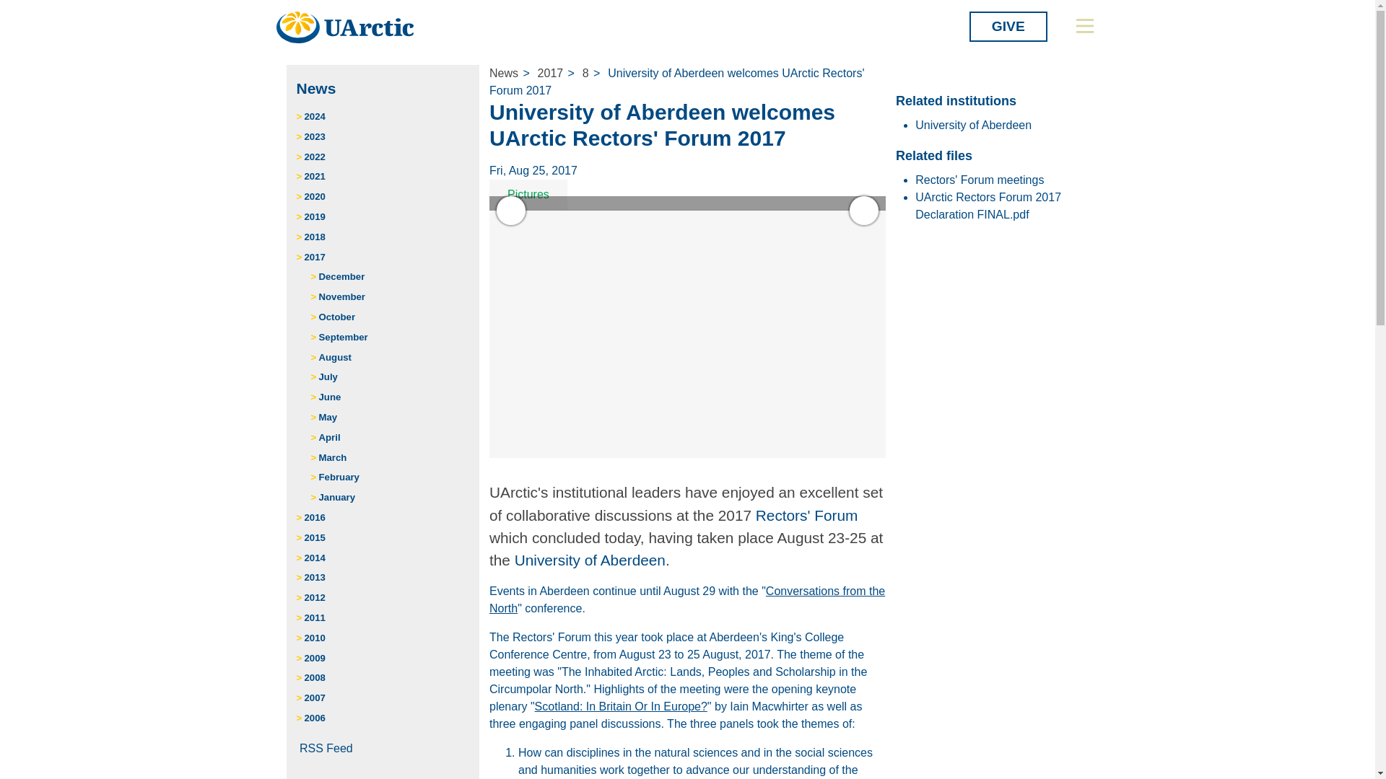 This screenshot has height=779, width=1386. Describe the element at coordinates (1008, 27) in the screenshot. I see `GIVE` at that location.